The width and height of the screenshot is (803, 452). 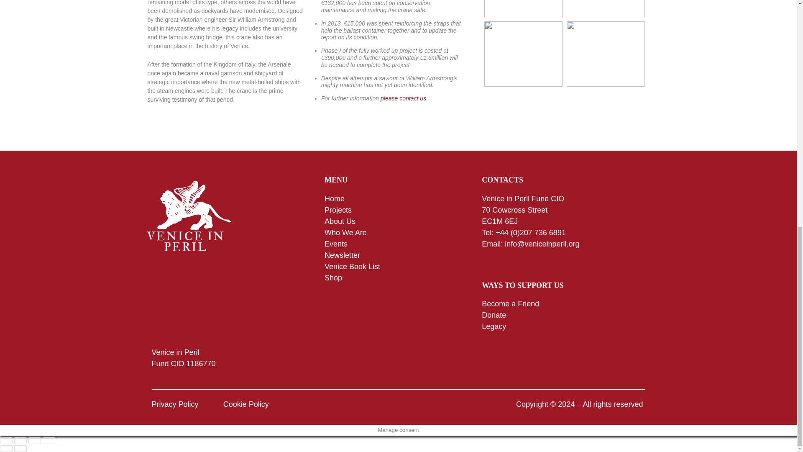 I want to click on please contact us, so click(x=403, y=98).